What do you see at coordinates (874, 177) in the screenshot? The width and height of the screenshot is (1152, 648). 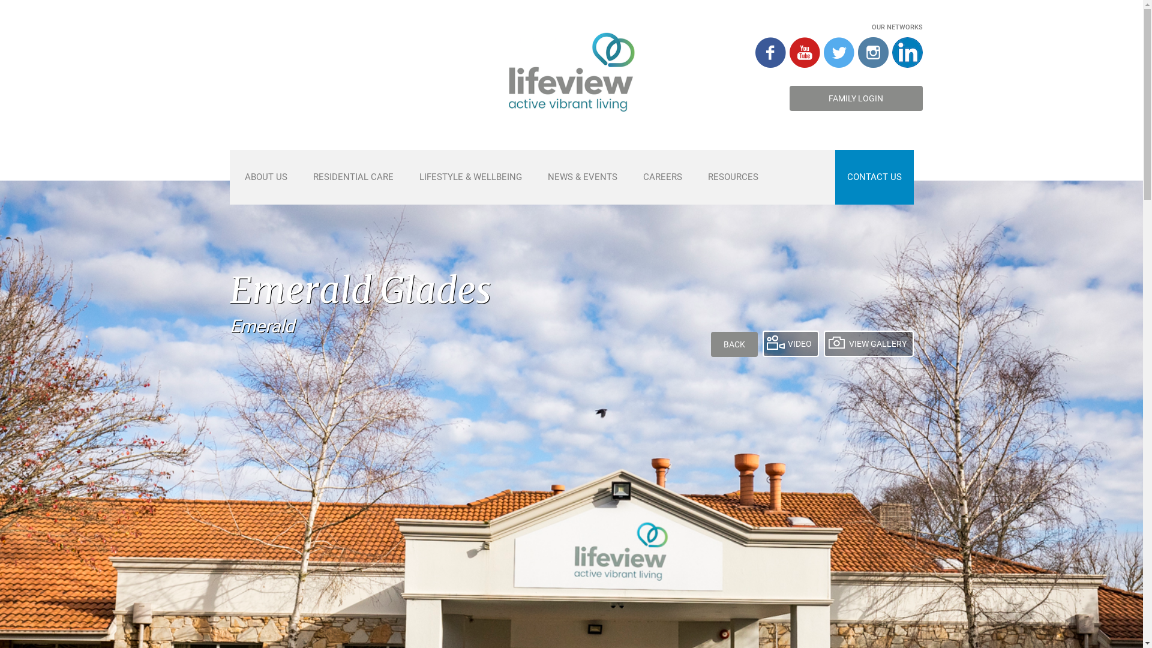 I see `CONTACT US` at bounding box center [874, 177].